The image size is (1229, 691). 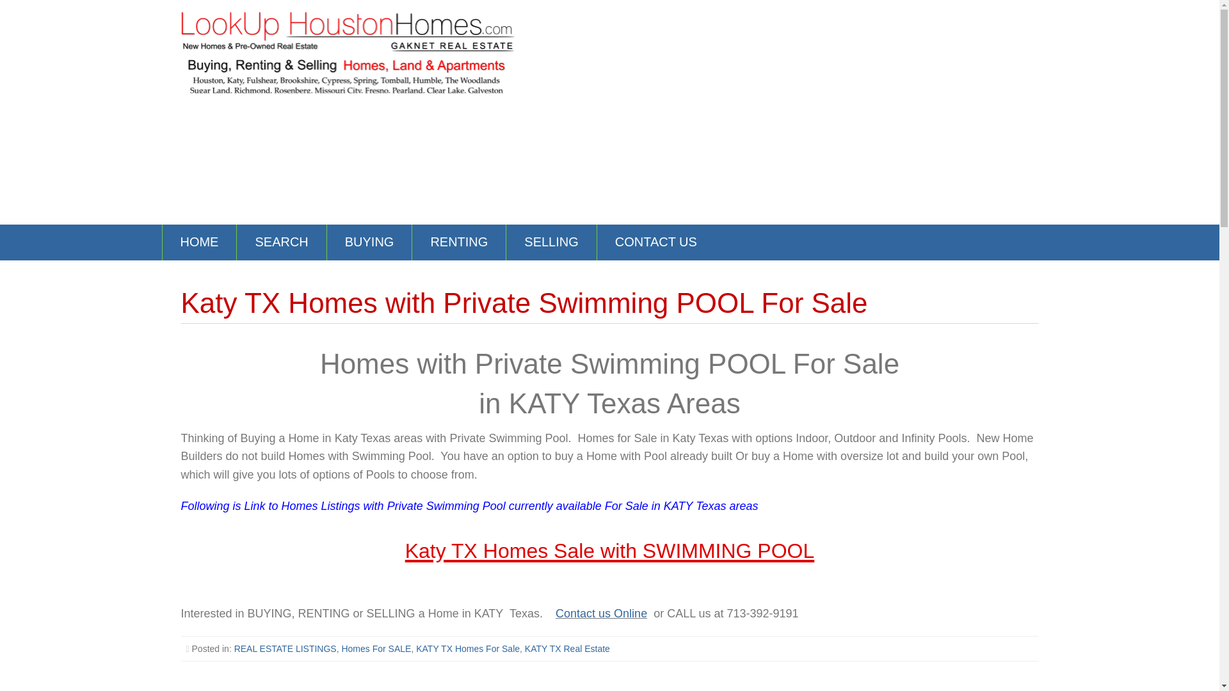 What do you see at coordinates (376, 648) in the screenshot?
I see `Homes For SALE` at bounding box center [376, 648].